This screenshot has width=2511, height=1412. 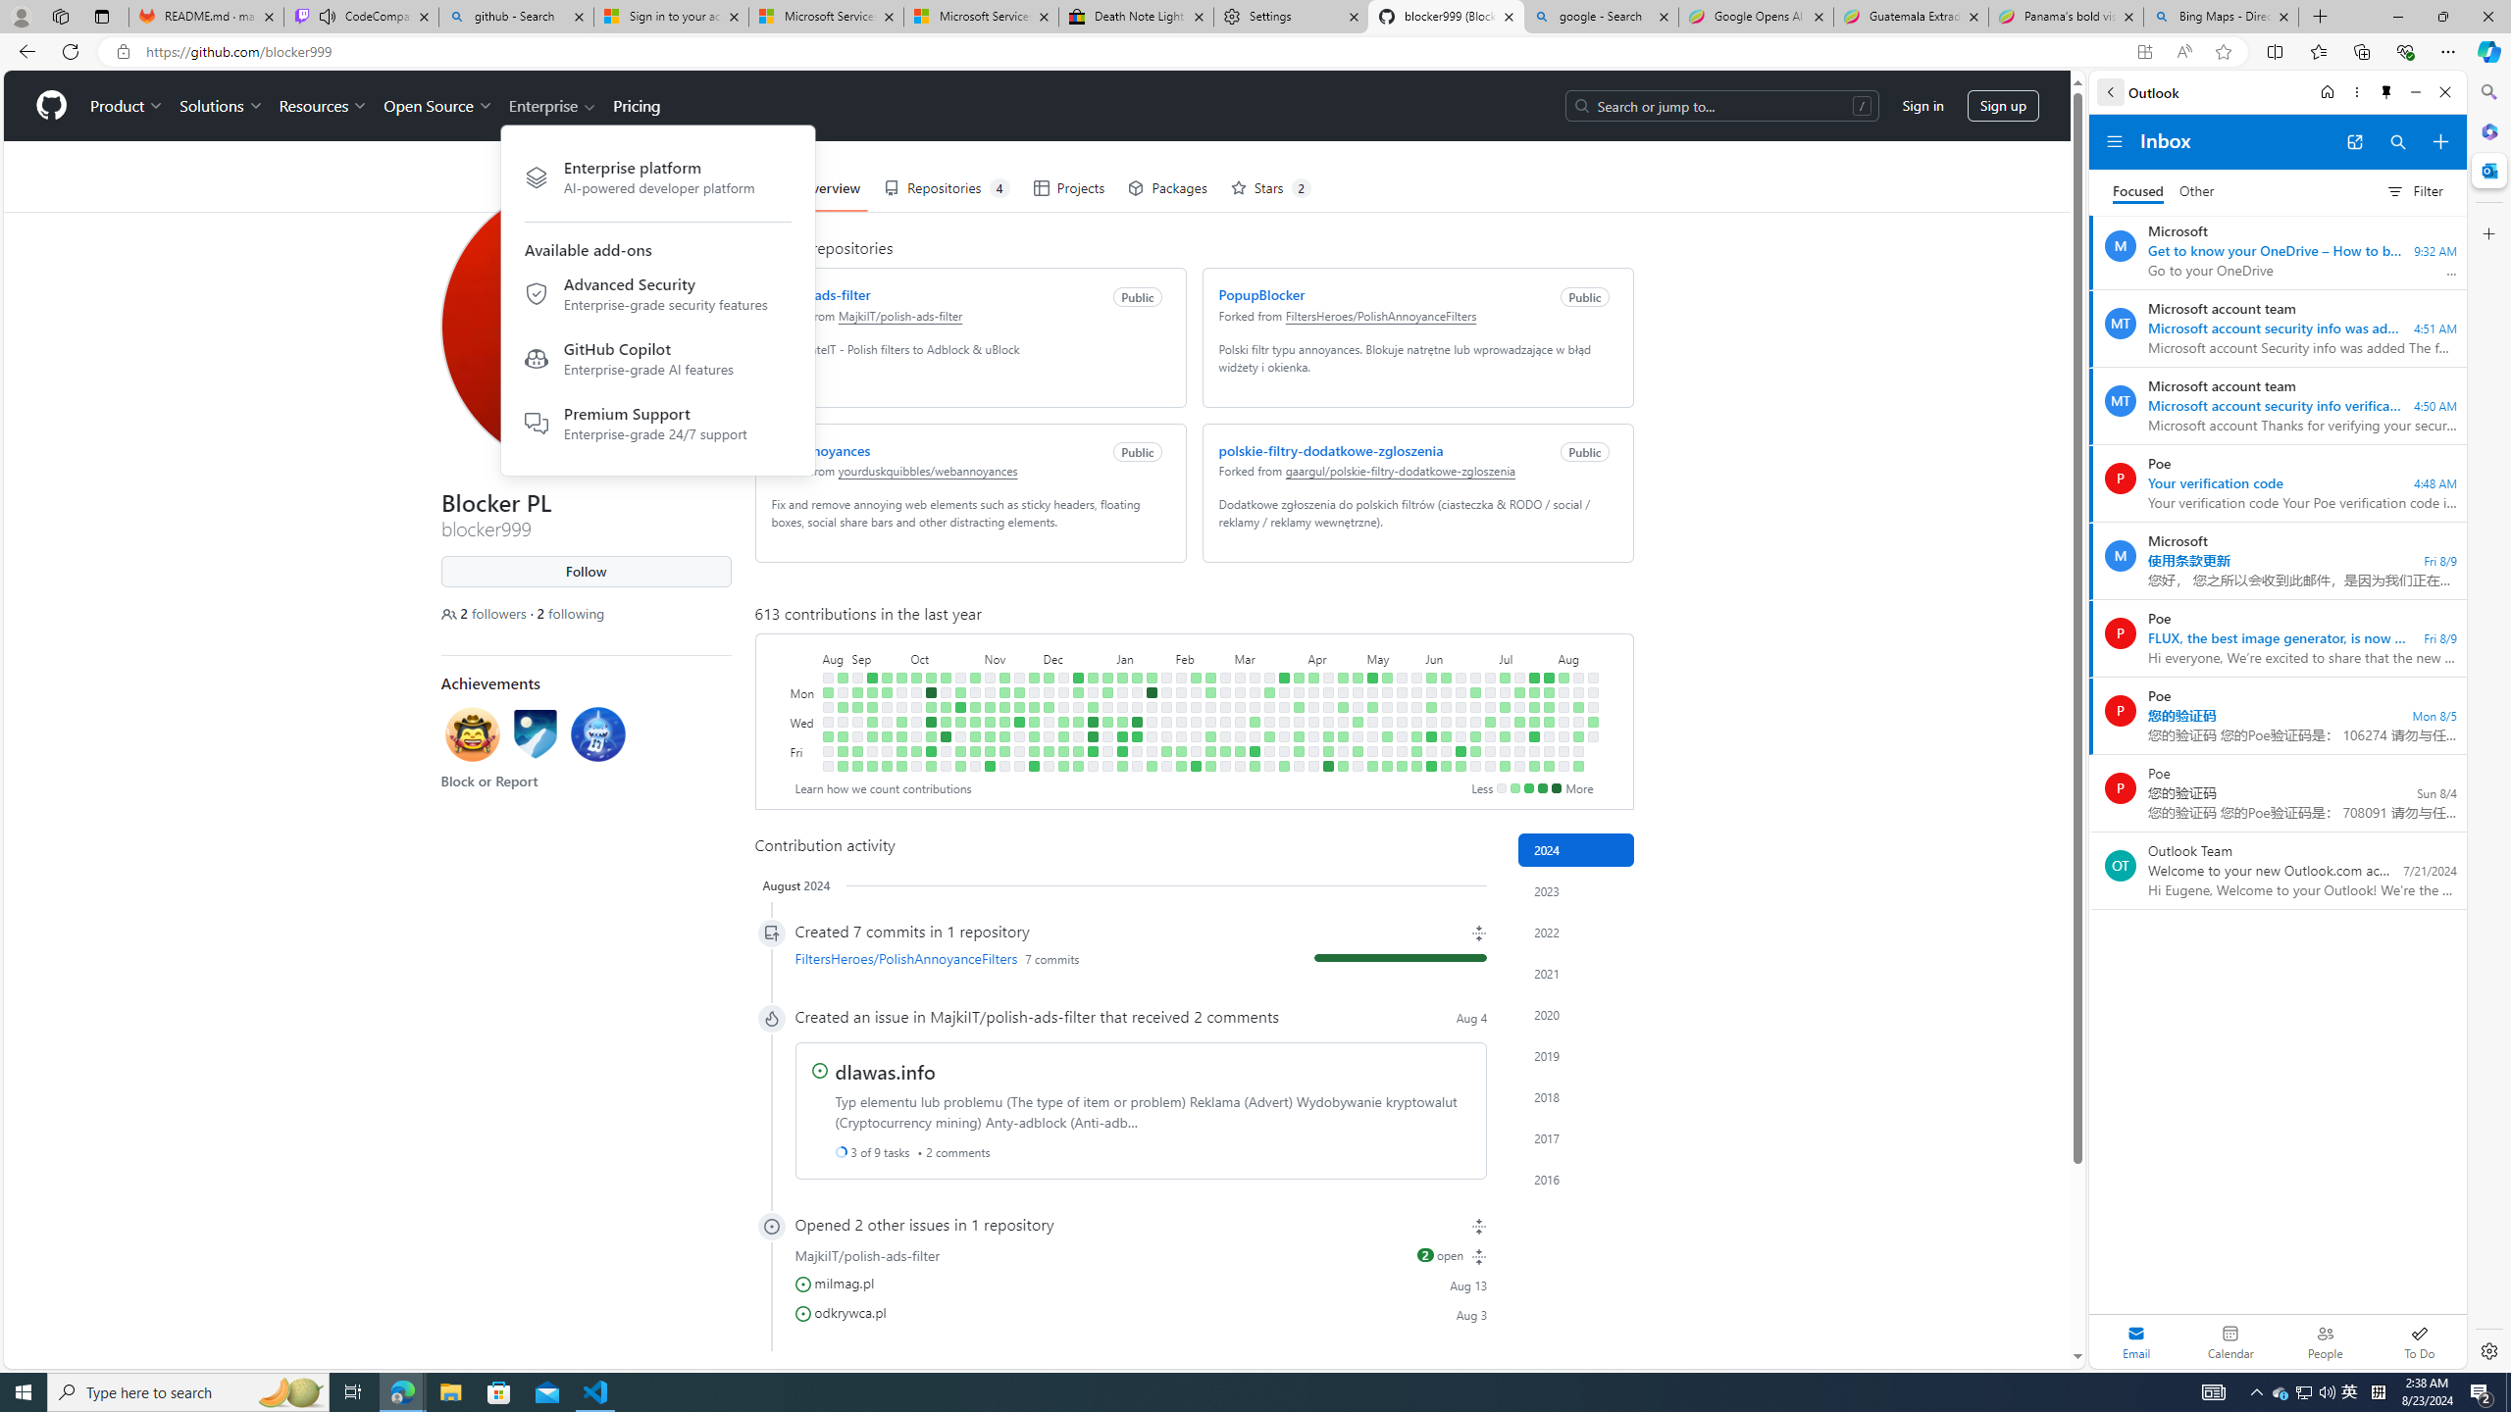 I want to click on 1 contribution on July 23rd., so click(x=1534, y=707).